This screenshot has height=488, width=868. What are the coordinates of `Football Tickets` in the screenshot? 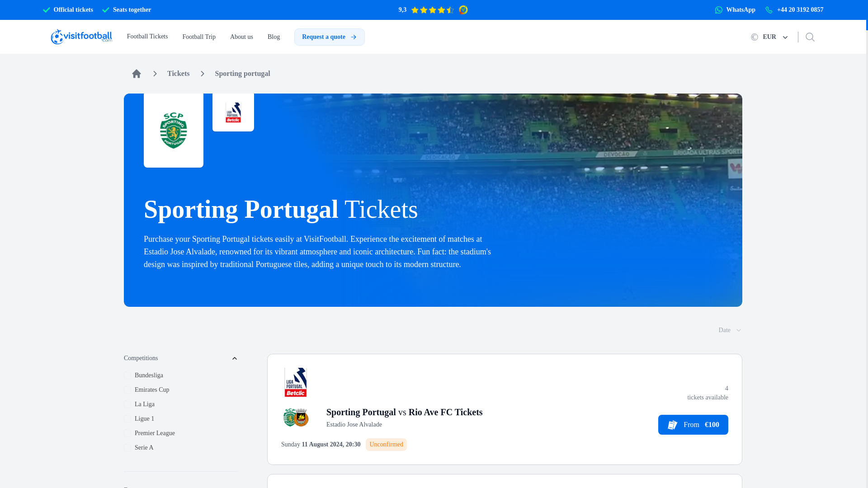 It's located at (147, 37).